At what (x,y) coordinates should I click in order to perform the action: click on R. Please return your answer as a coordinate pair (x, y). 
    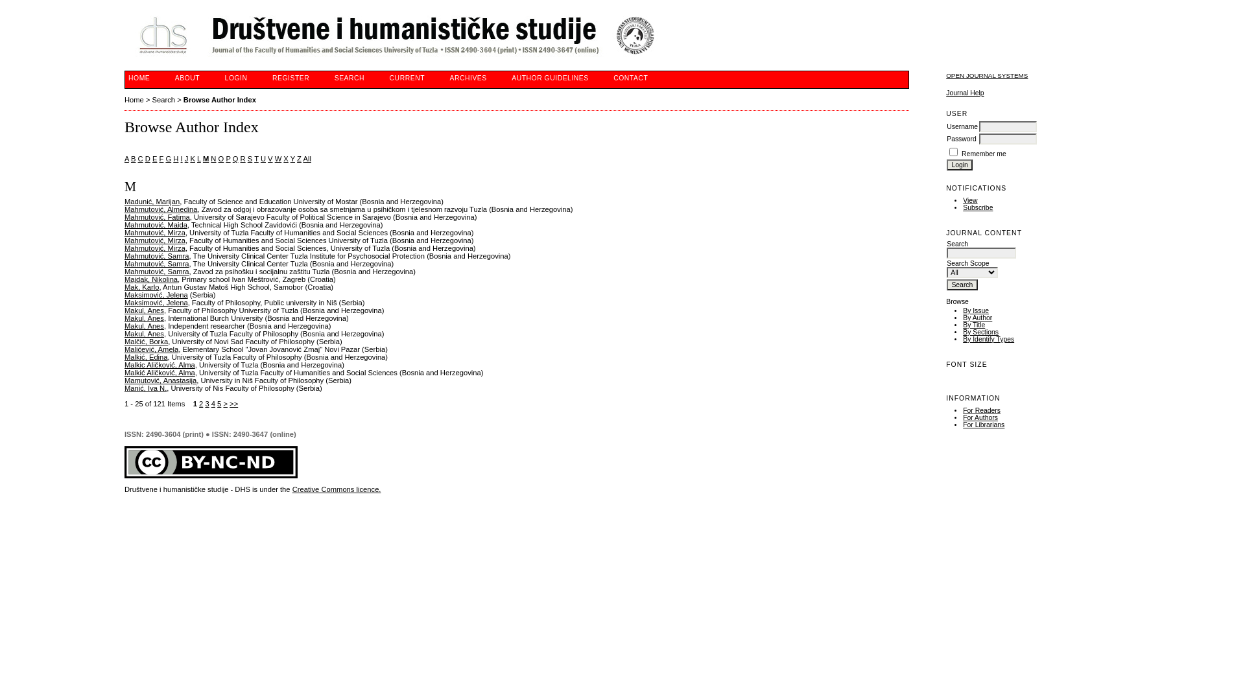
    Looking at the image, I should click on (243, 159).